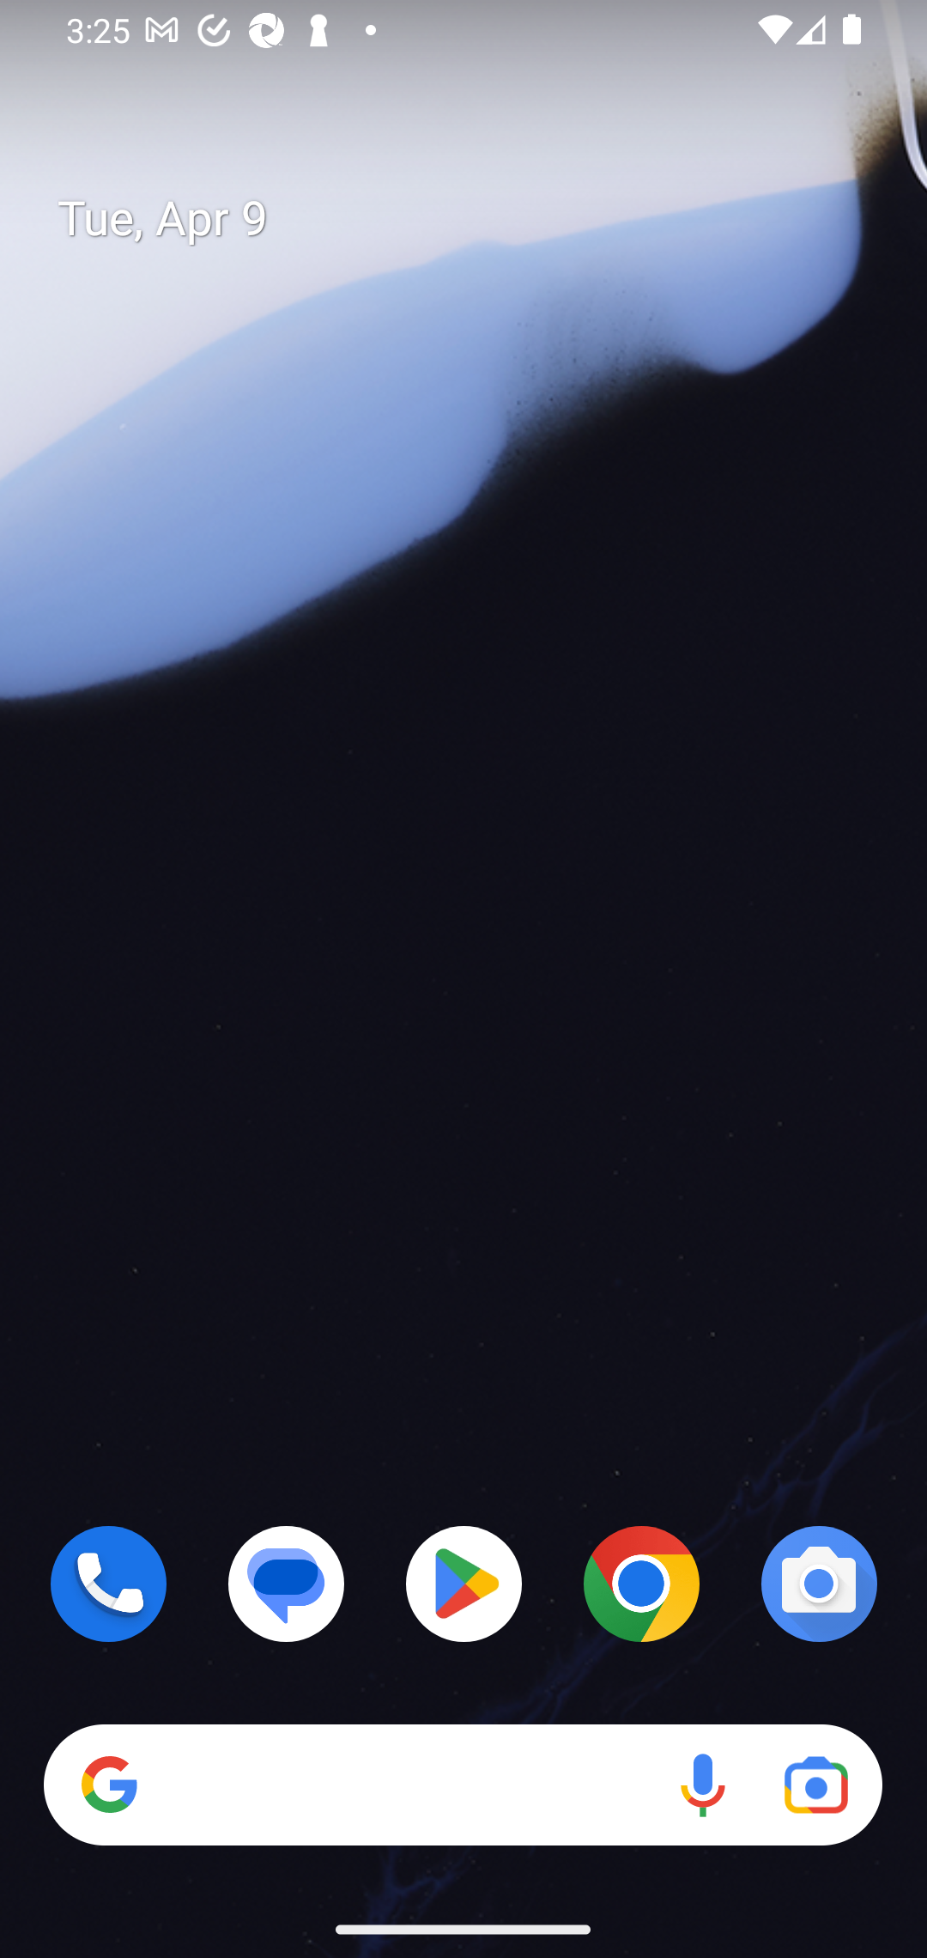 This screenshot has width=927, height=1958. I want to click on Google Lens, so click(815, 1785).